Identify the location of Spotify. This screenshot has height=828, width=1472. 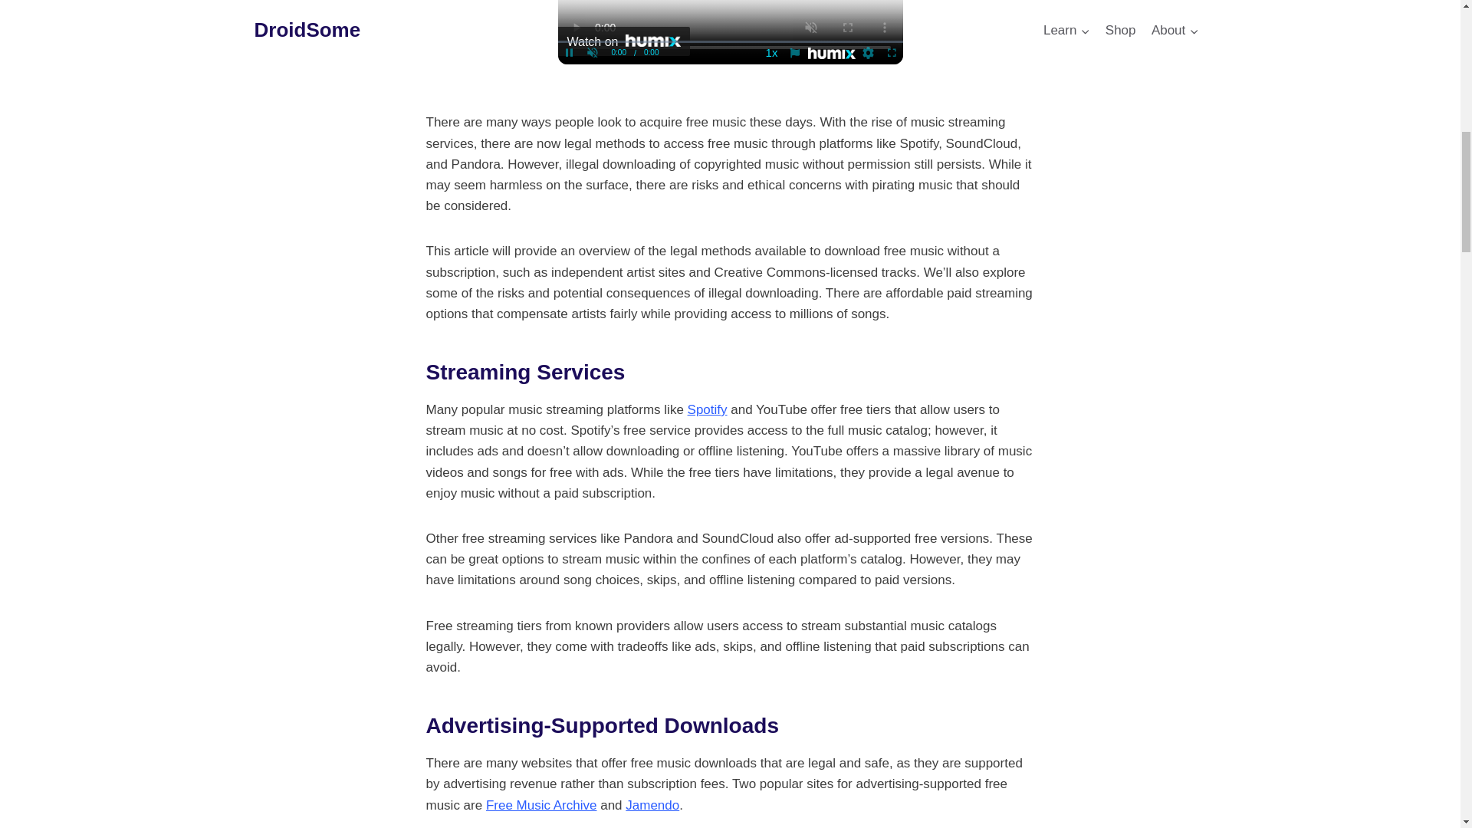
(707, 409).